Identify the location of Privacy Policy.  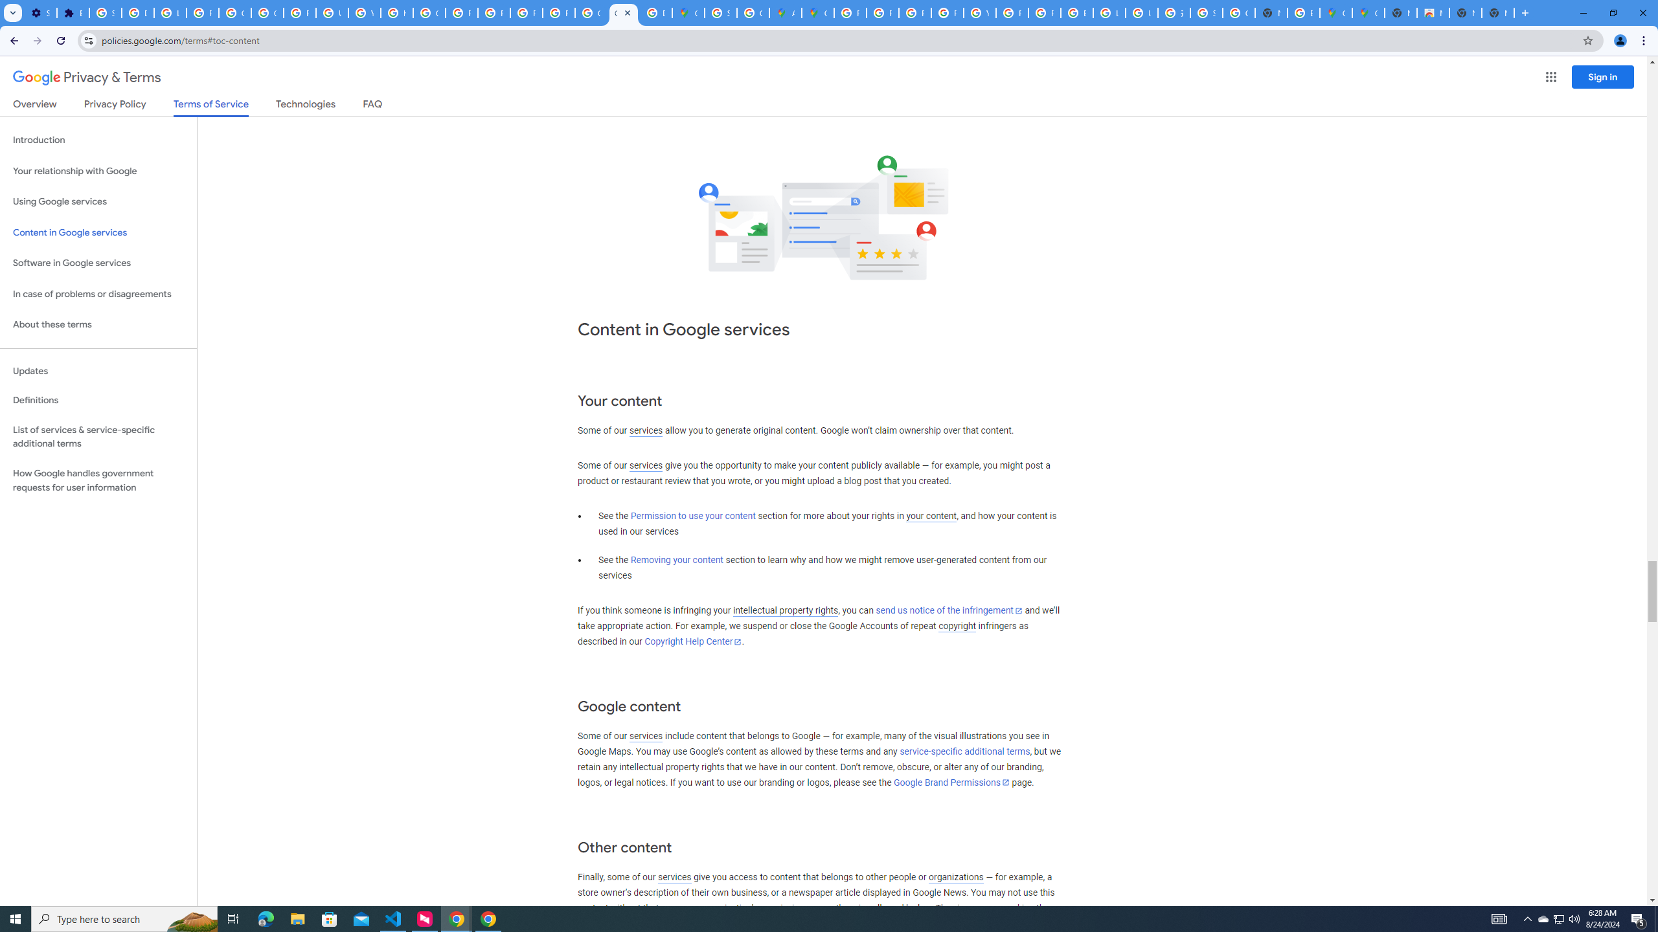
(114, 106).